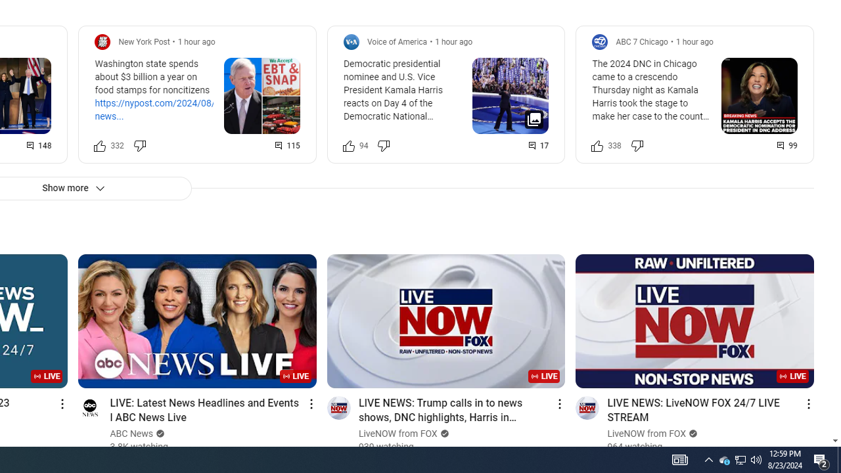  Describe the element at coordinates (348, 146) in the screenshot. I see `Like this post along with 94 other people` at that location.